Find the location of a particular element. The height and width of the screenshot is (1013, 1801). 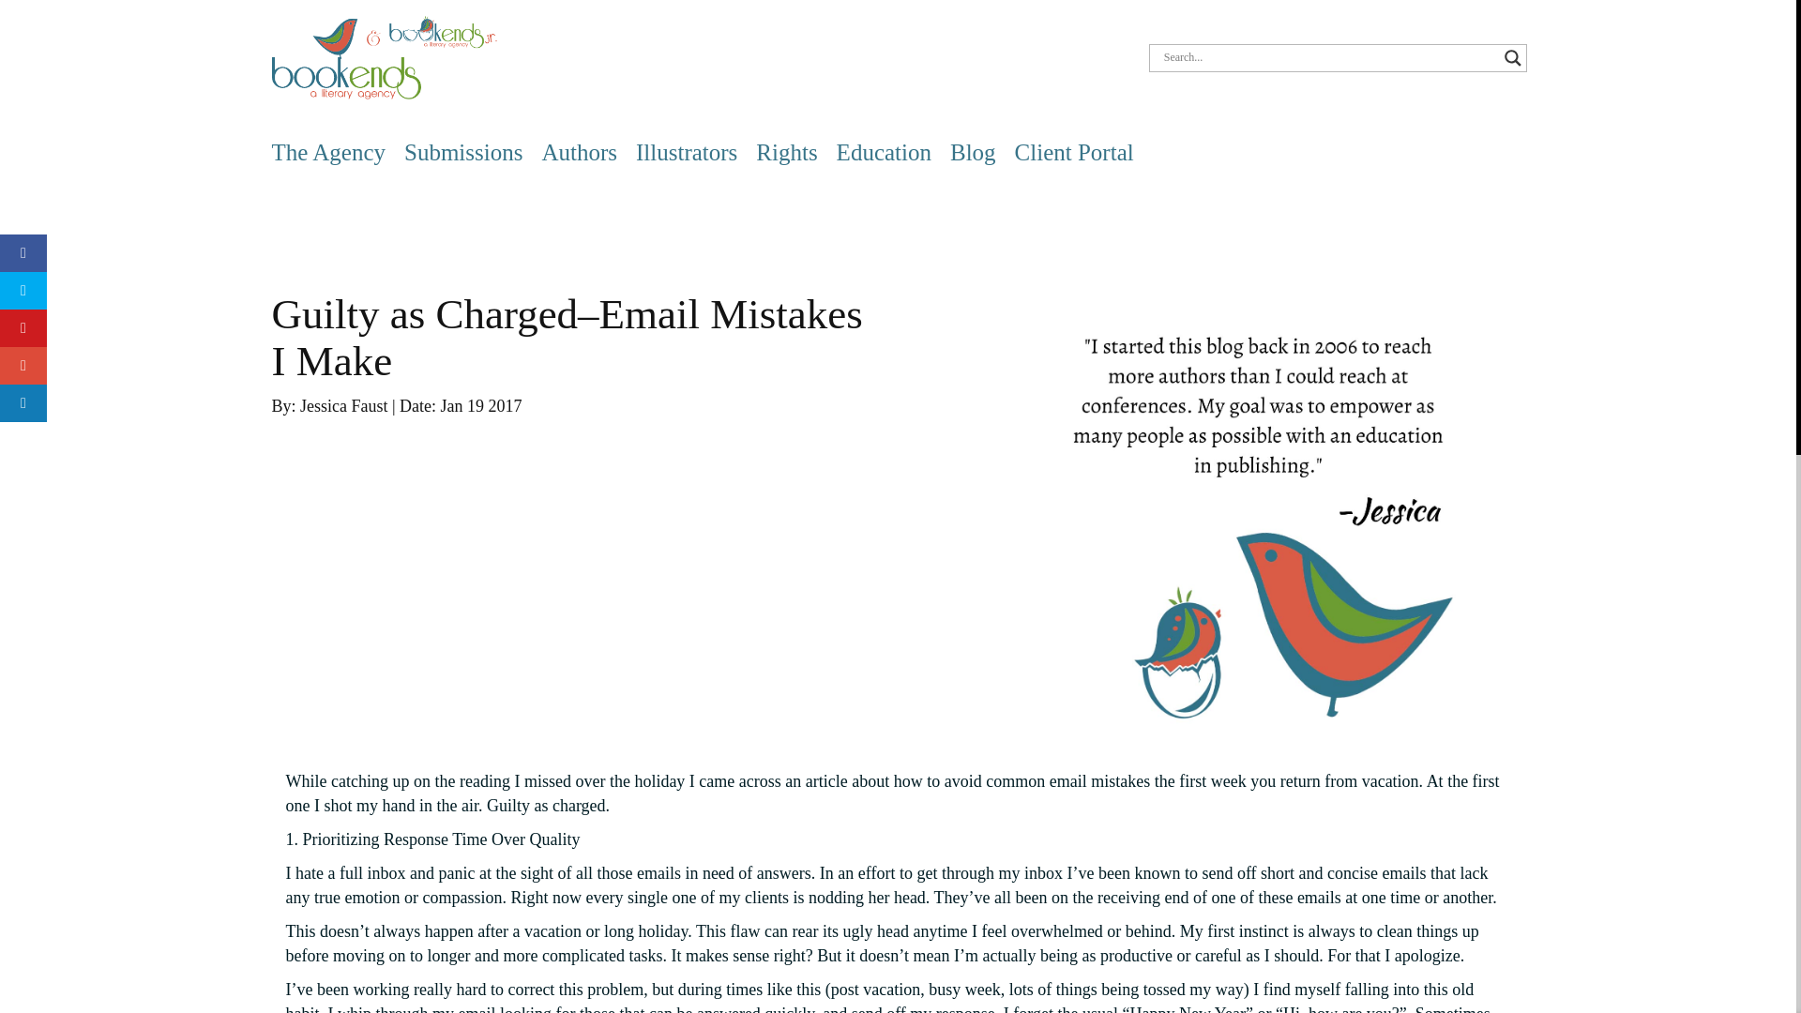

Authors is located at coordinates (580, 152).